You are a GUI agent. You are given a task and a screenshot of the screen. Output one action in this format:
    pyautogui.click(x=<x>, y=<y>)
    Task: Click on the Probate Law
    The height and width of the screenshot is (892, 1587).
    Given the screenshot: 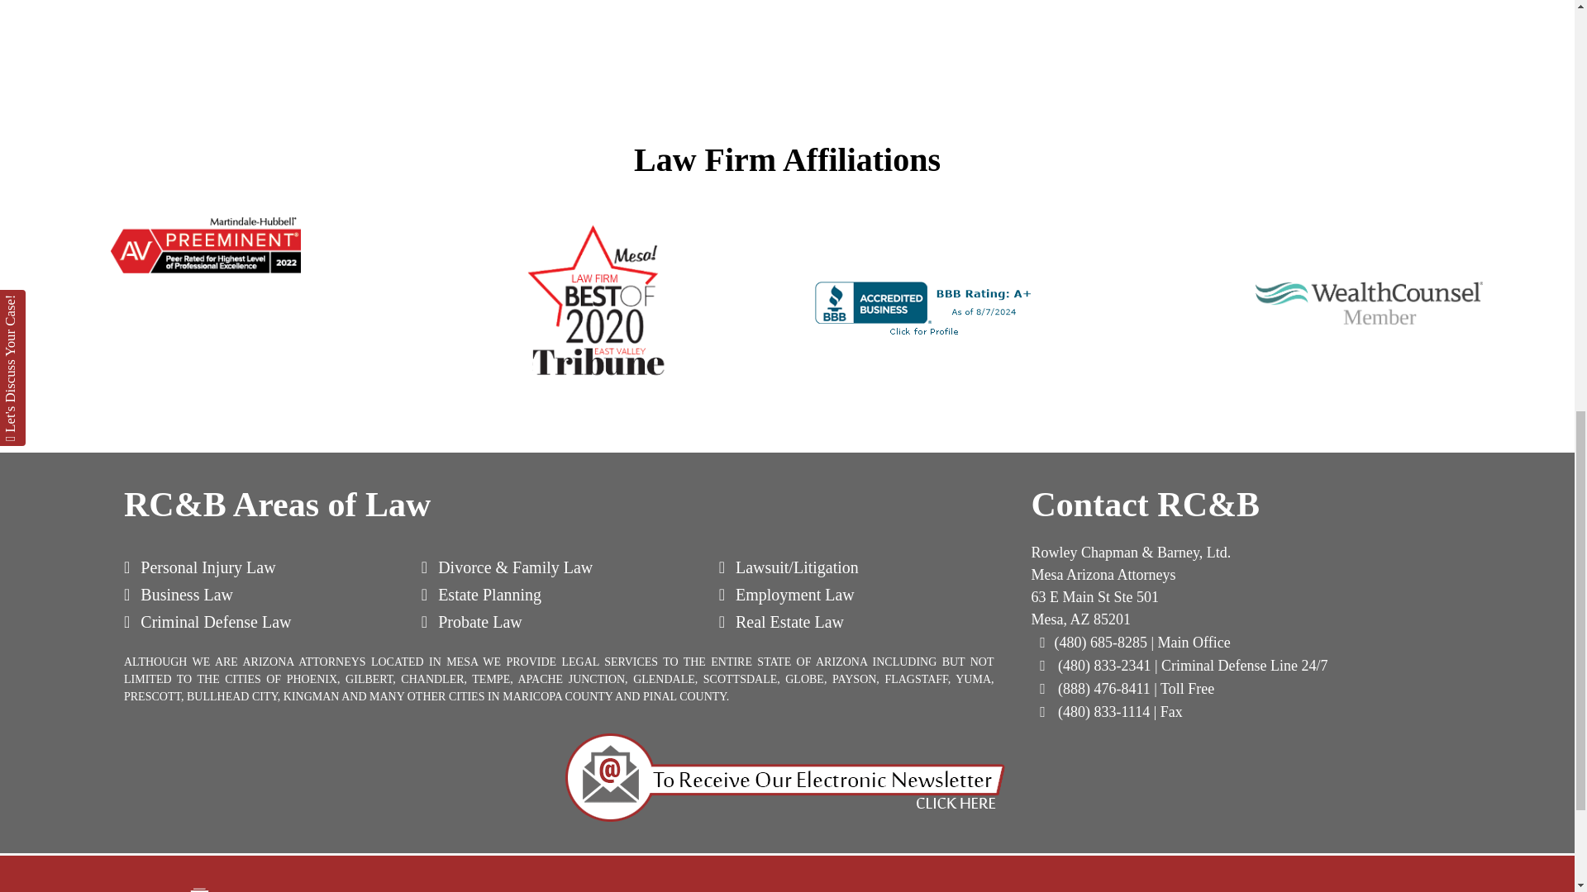 What is the action you would take?
    pyautogui.click(x=471, y=621)
    